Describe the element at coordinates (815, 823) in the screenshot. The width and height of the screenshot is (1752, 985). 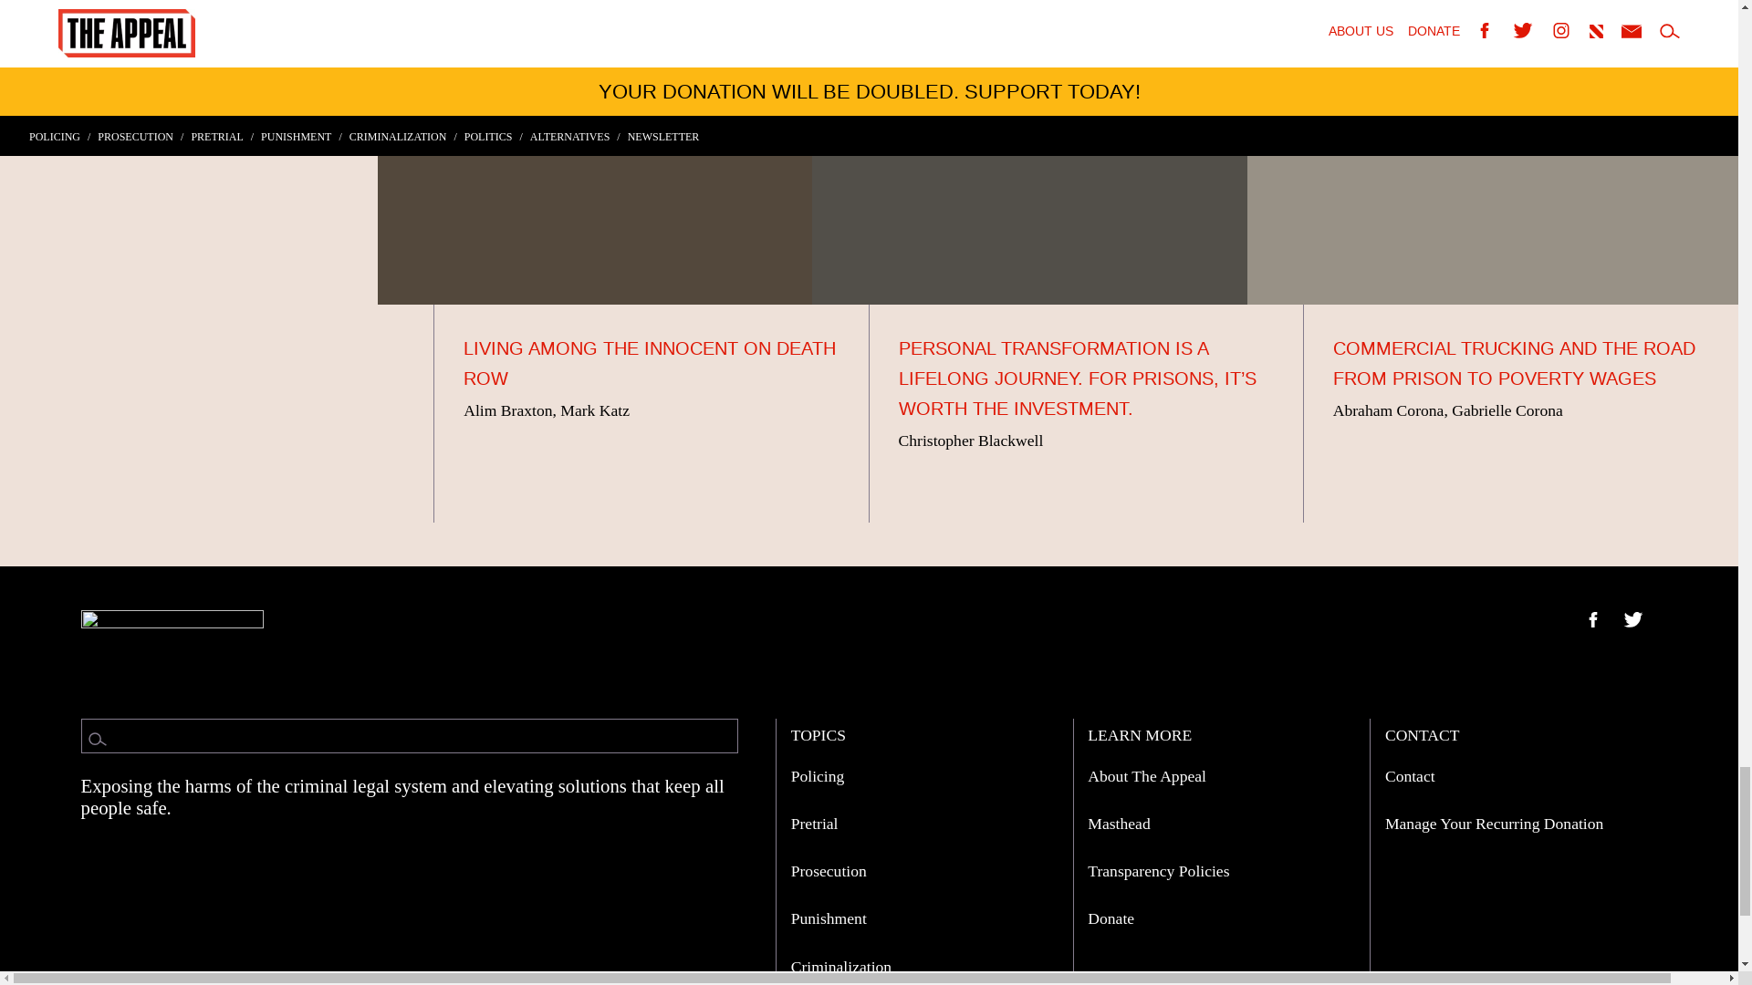
I see `Pretrial` at that location.